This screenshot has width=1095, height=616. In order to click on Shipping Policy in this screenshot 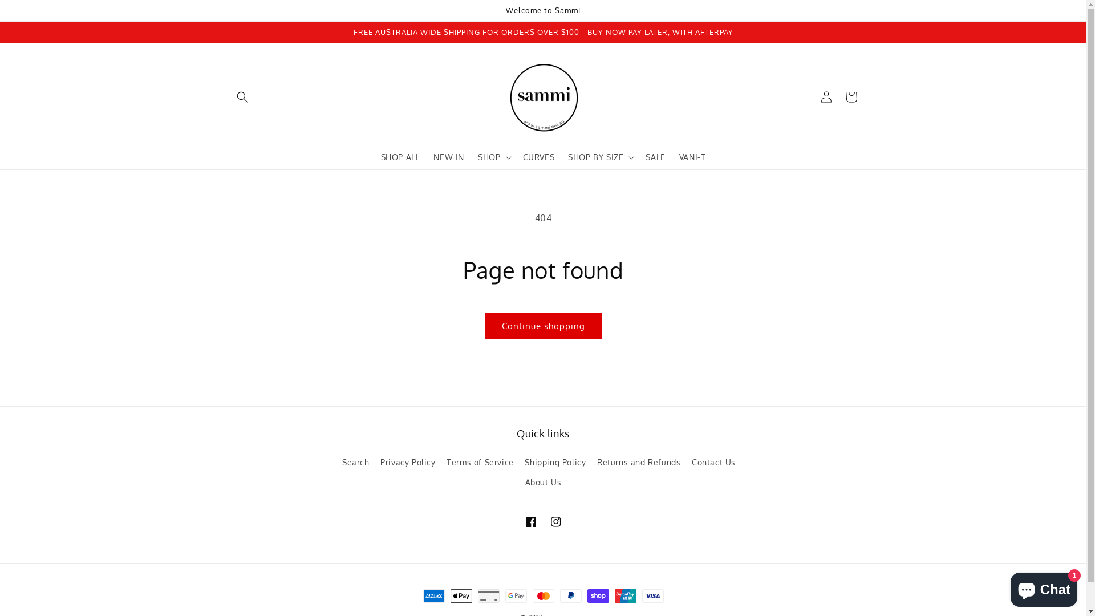, I will do `click(555, 462)`.